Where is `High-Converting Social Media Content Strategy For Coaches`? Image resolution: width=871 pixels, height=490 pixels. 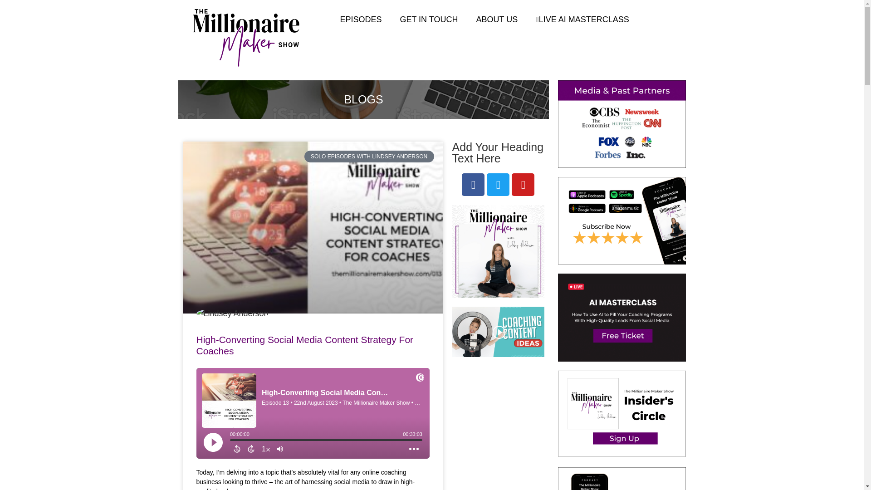 High-Converting Social Media Content Strategy For Coaches is located at coordinates (304, 345).